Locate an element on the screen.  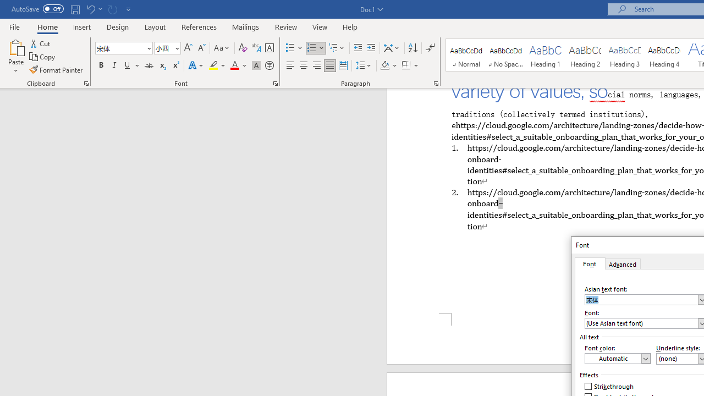
Shrink Font is located at coordinates (201, 48).